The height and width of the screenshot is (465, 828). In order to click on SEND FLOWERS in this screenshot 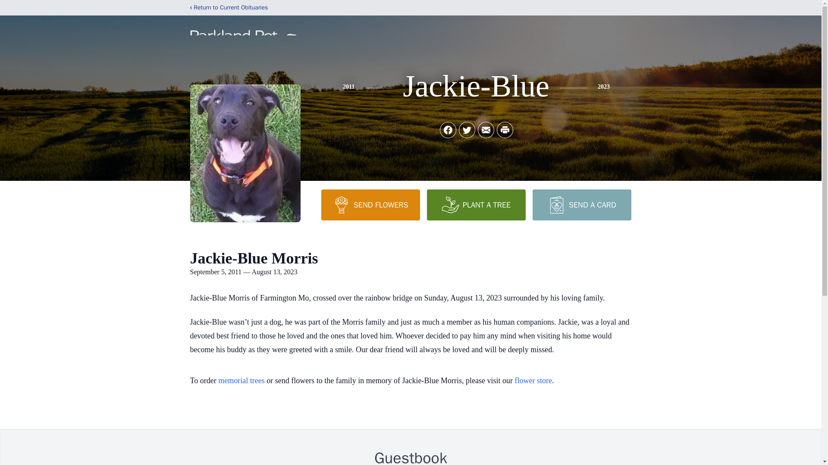, I will do `click(370, 205)`.